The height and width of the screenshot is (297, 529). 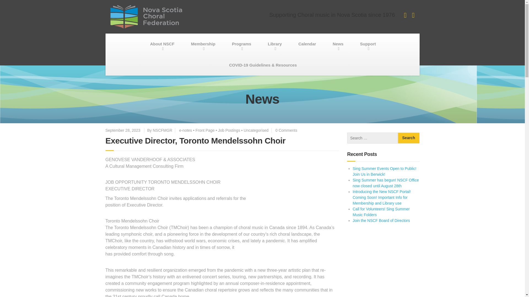 I want to click on Calendar, so click(x=307, y=44).